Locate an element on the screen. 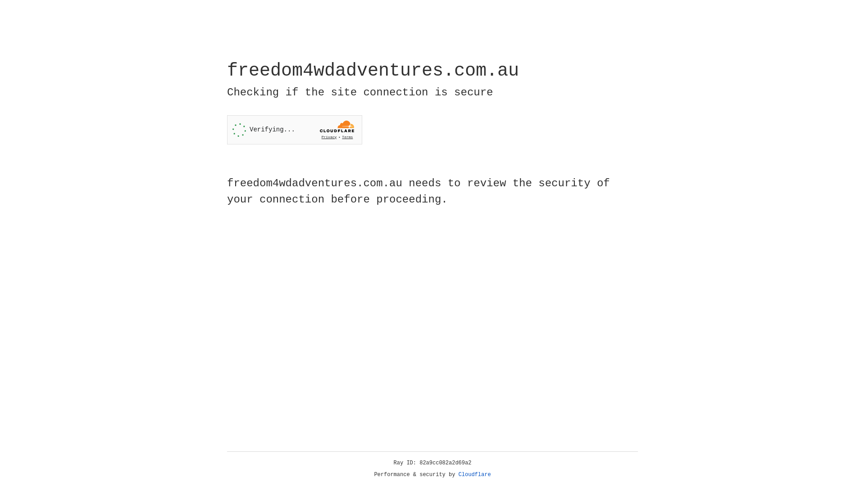 This screenshot has height=486, width=865. Widget containing a Cloudflare security challenge is located at coordinates (295, 130).